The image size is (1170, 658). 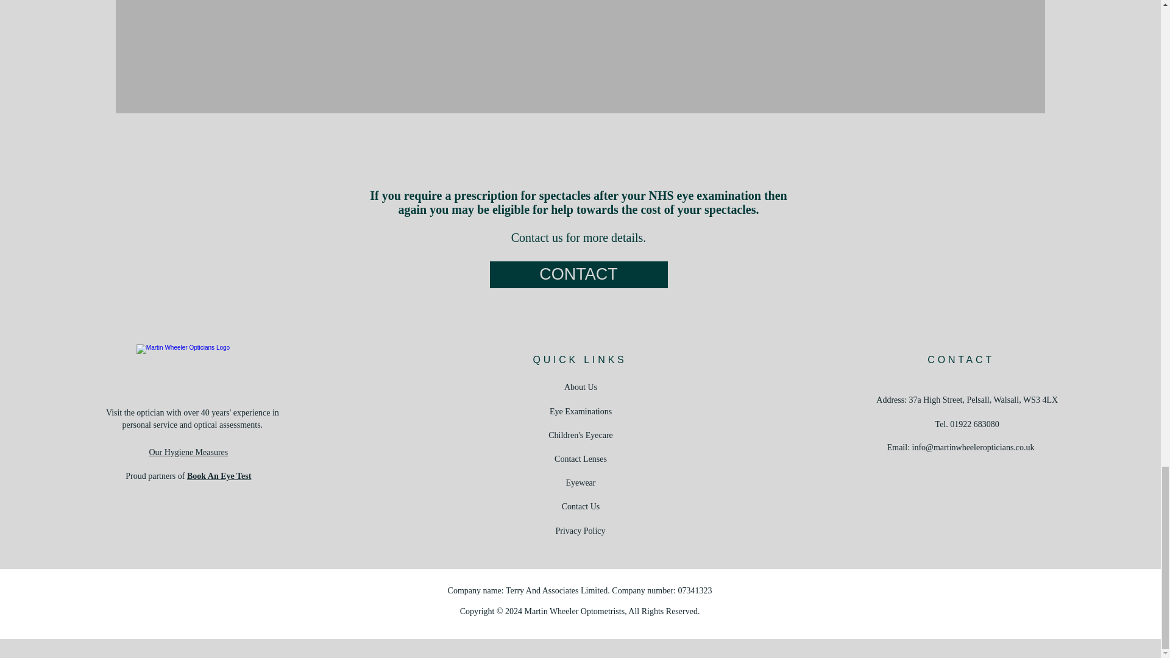 I want to click on Privacy Policy, so click(x=580, y=531).